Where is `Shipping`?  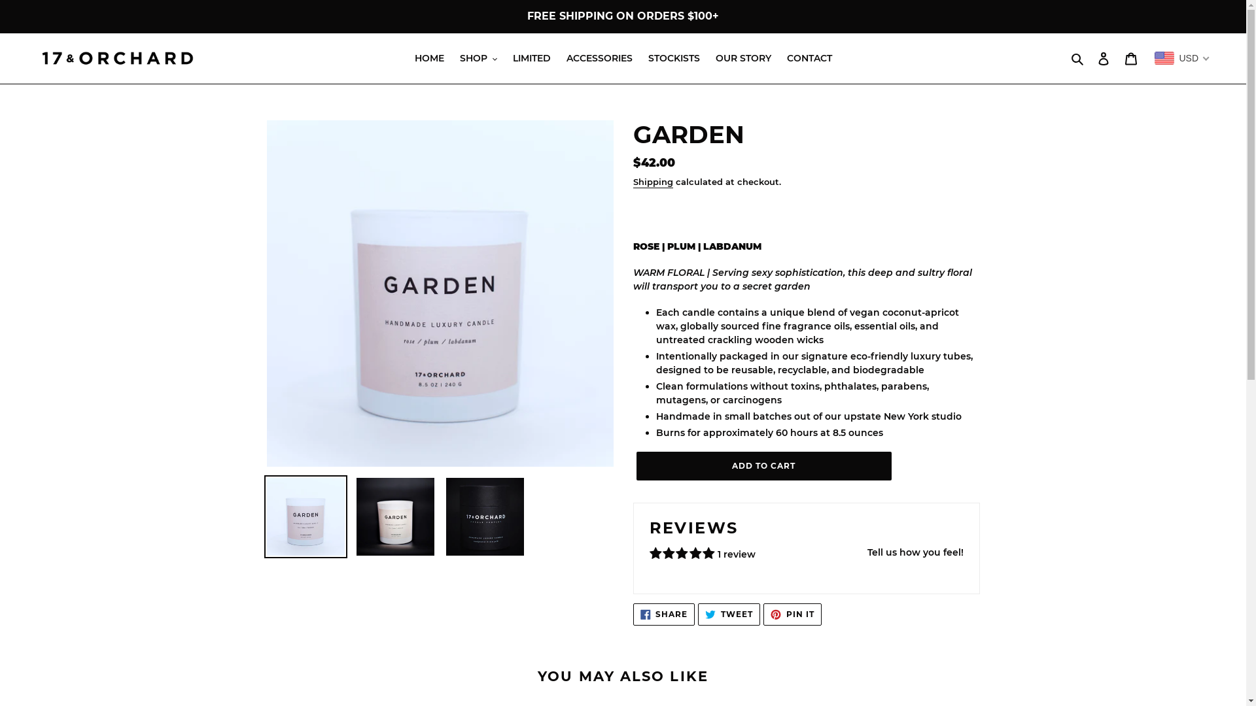
Shipping is located at coordinates (653, 182).